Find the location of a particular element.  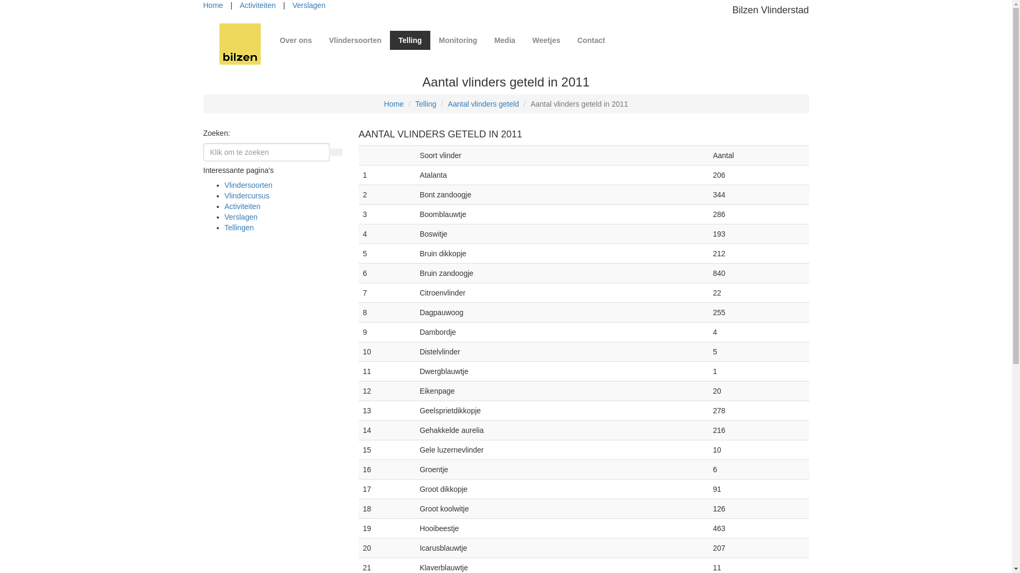

Verslagen is located at coordinates (309, 5).